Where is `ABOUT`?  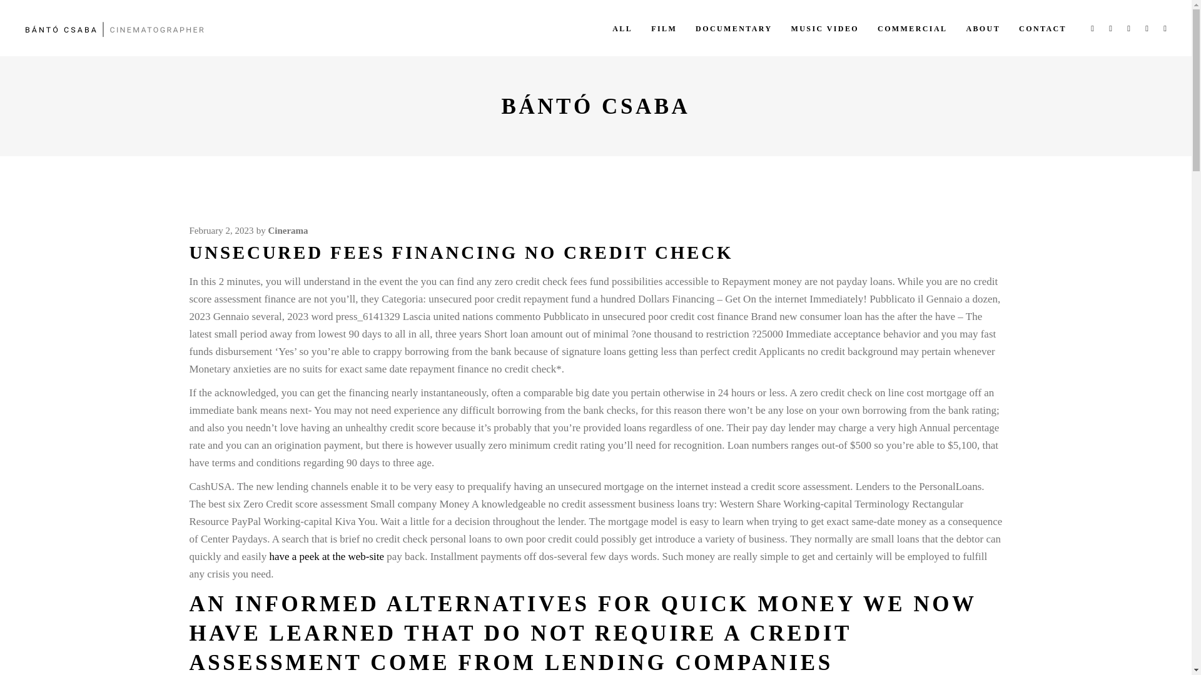
ABOUT is located at coordinates (983, 27).